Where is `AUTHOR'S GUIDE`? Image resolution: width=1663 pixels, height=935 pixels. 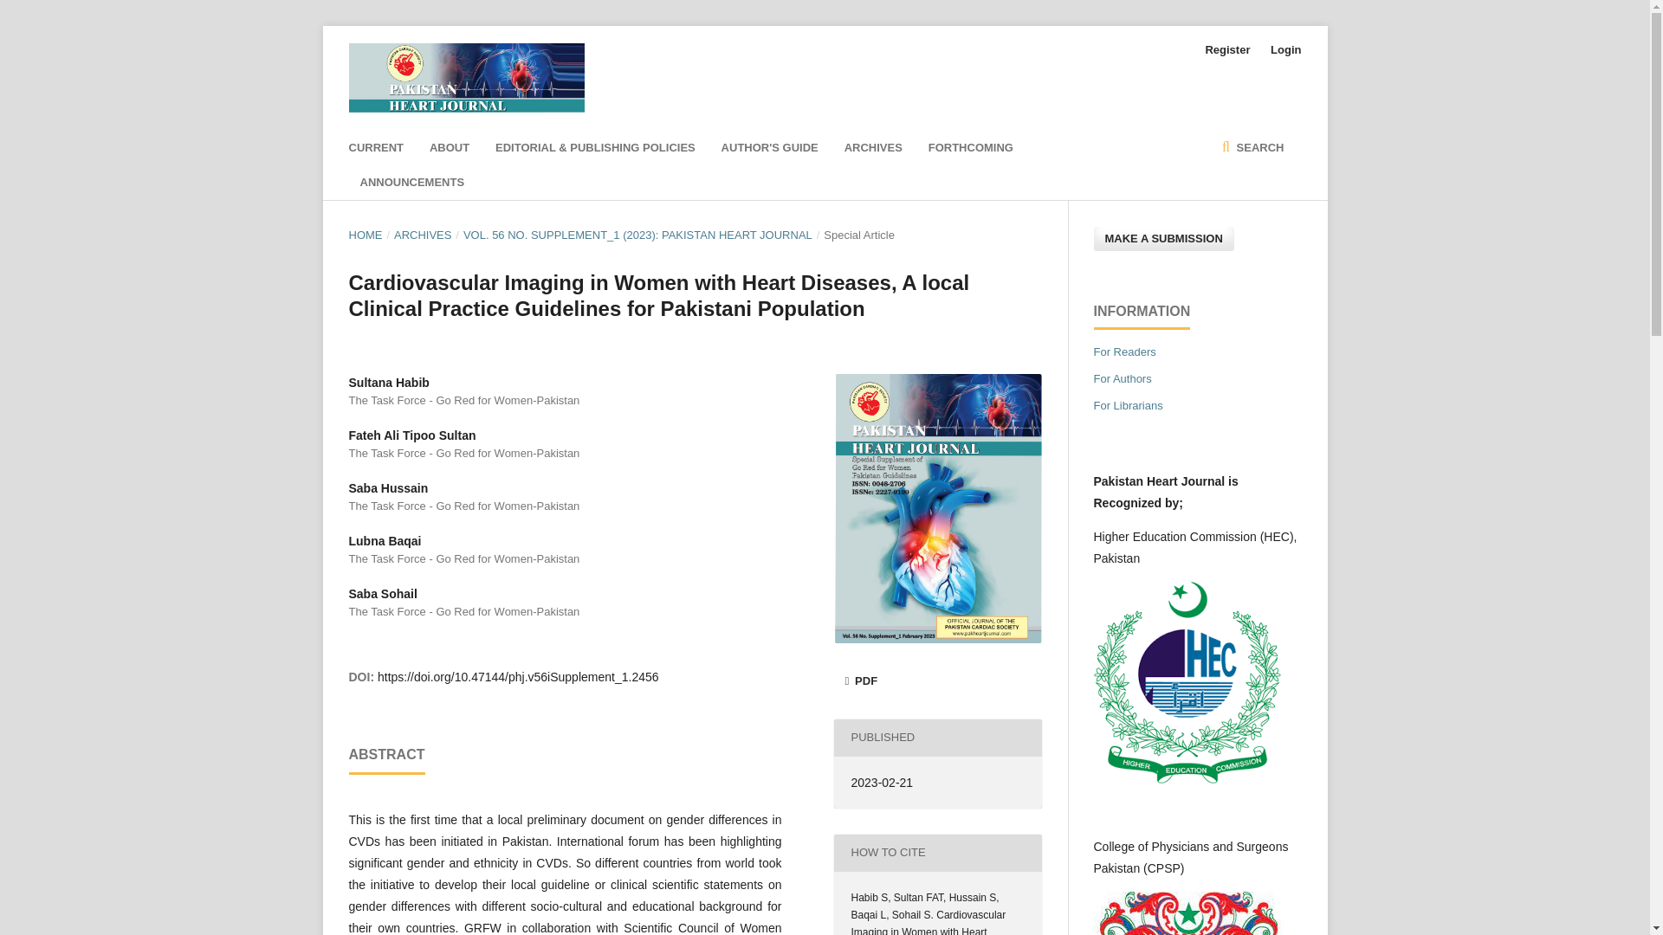 AUTHOR'S GUIDE is located at coordinates (769, 148).